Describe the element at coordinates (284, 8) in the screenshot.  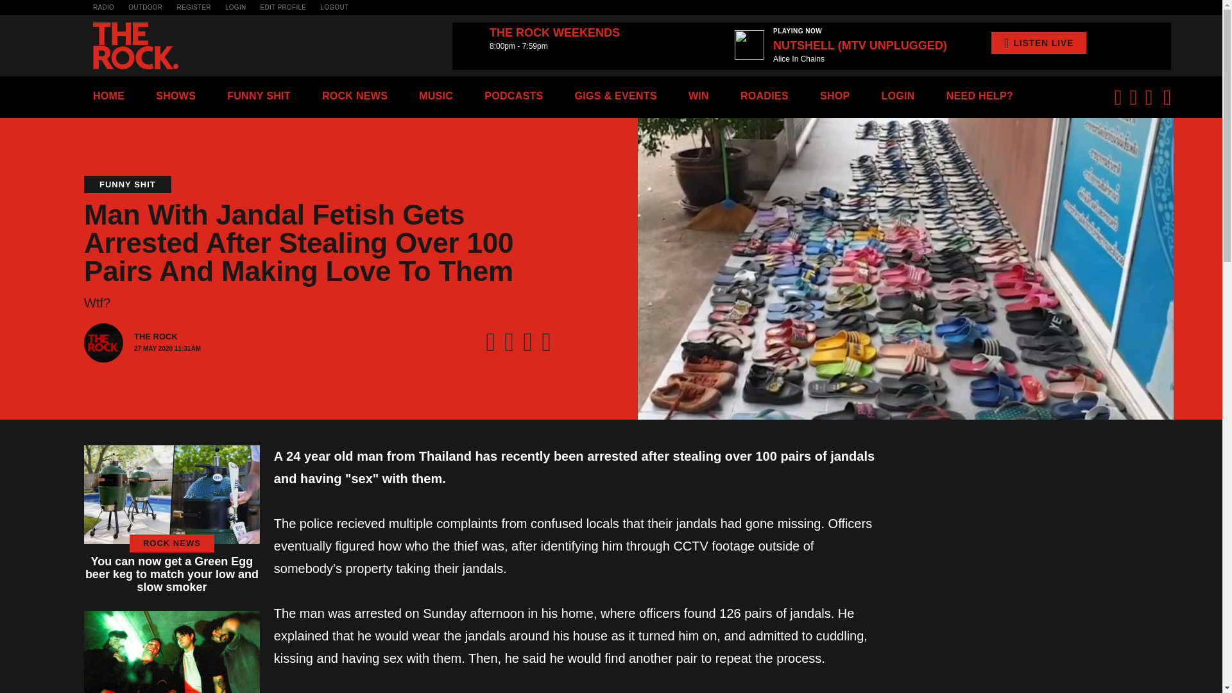
I see `EDIT PROFILE` at that location.